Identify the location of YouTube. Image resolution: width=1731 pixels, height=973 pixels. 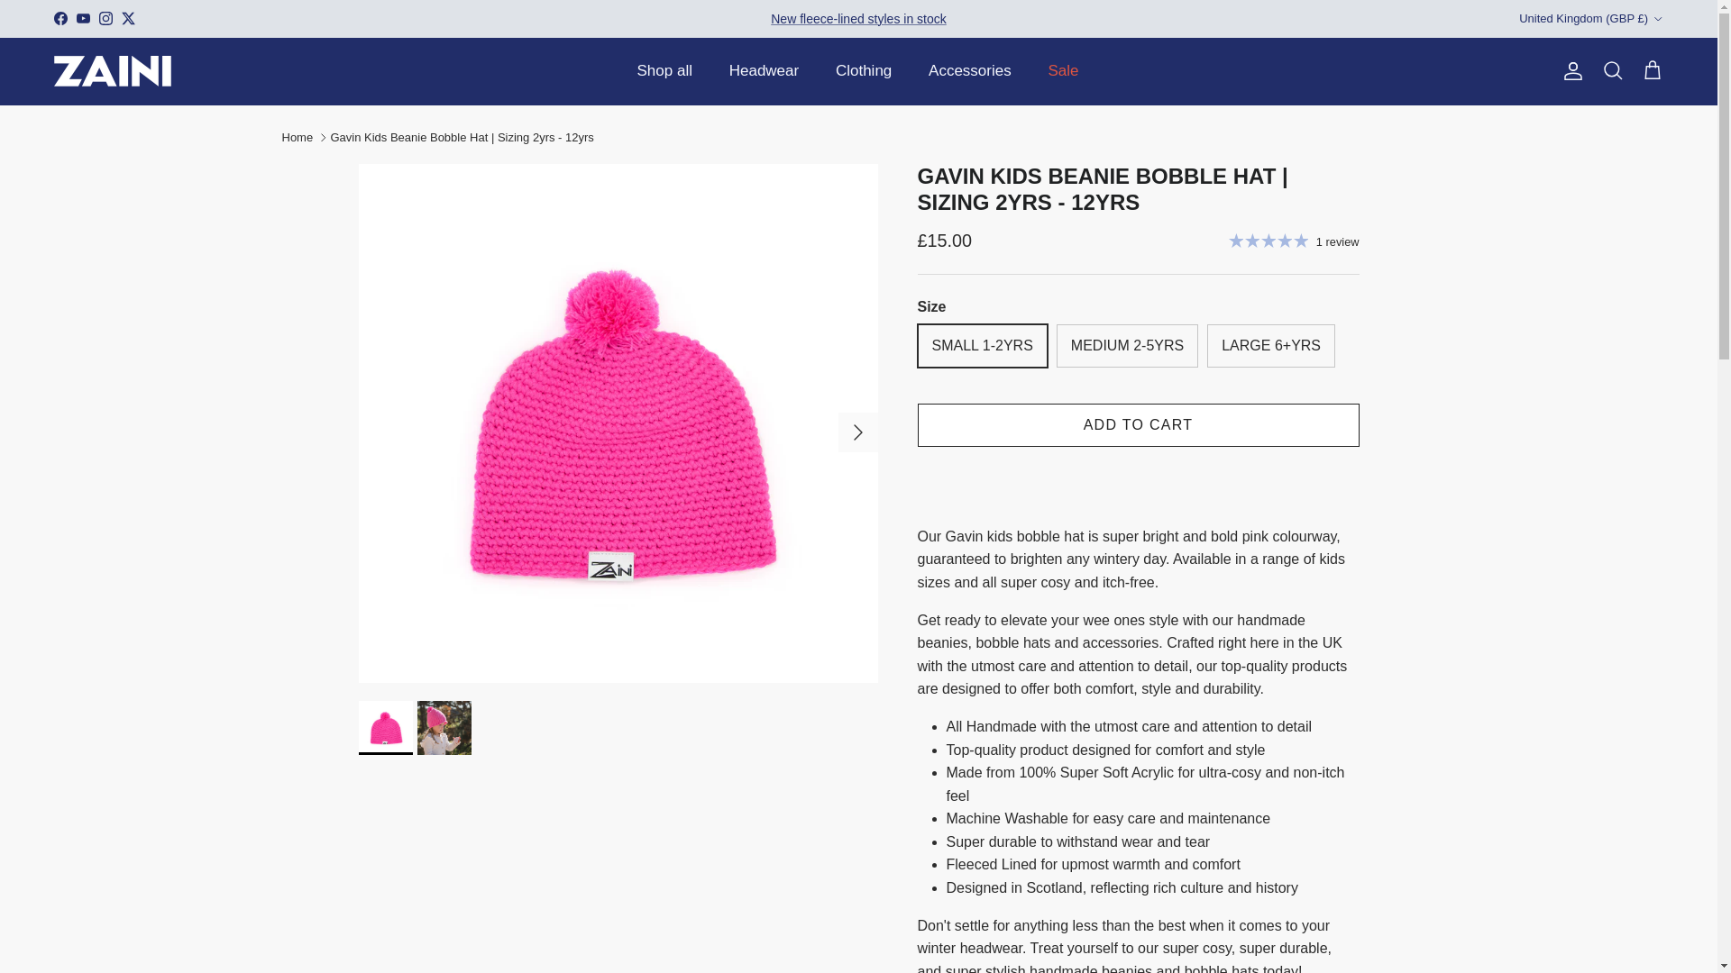
(83, 18).